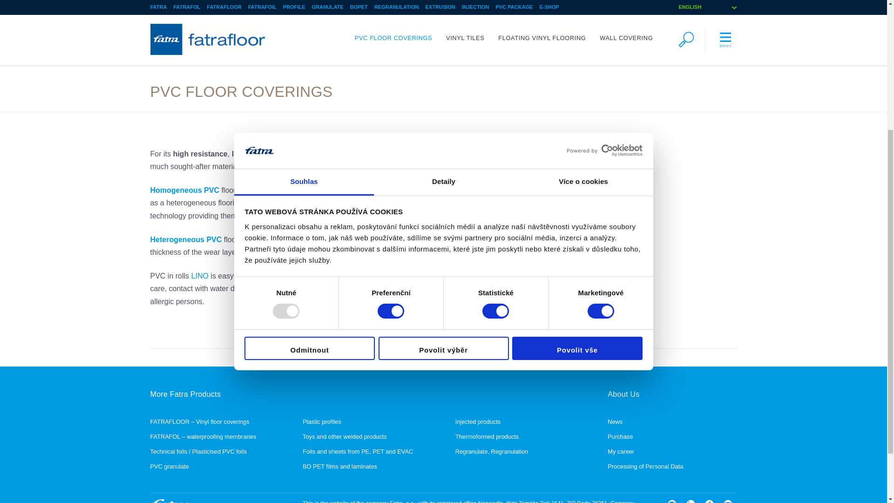  What do you see at coordinates (443, 2) in the screenshot?
I see `Detaily` at bounding box center [443, 2].